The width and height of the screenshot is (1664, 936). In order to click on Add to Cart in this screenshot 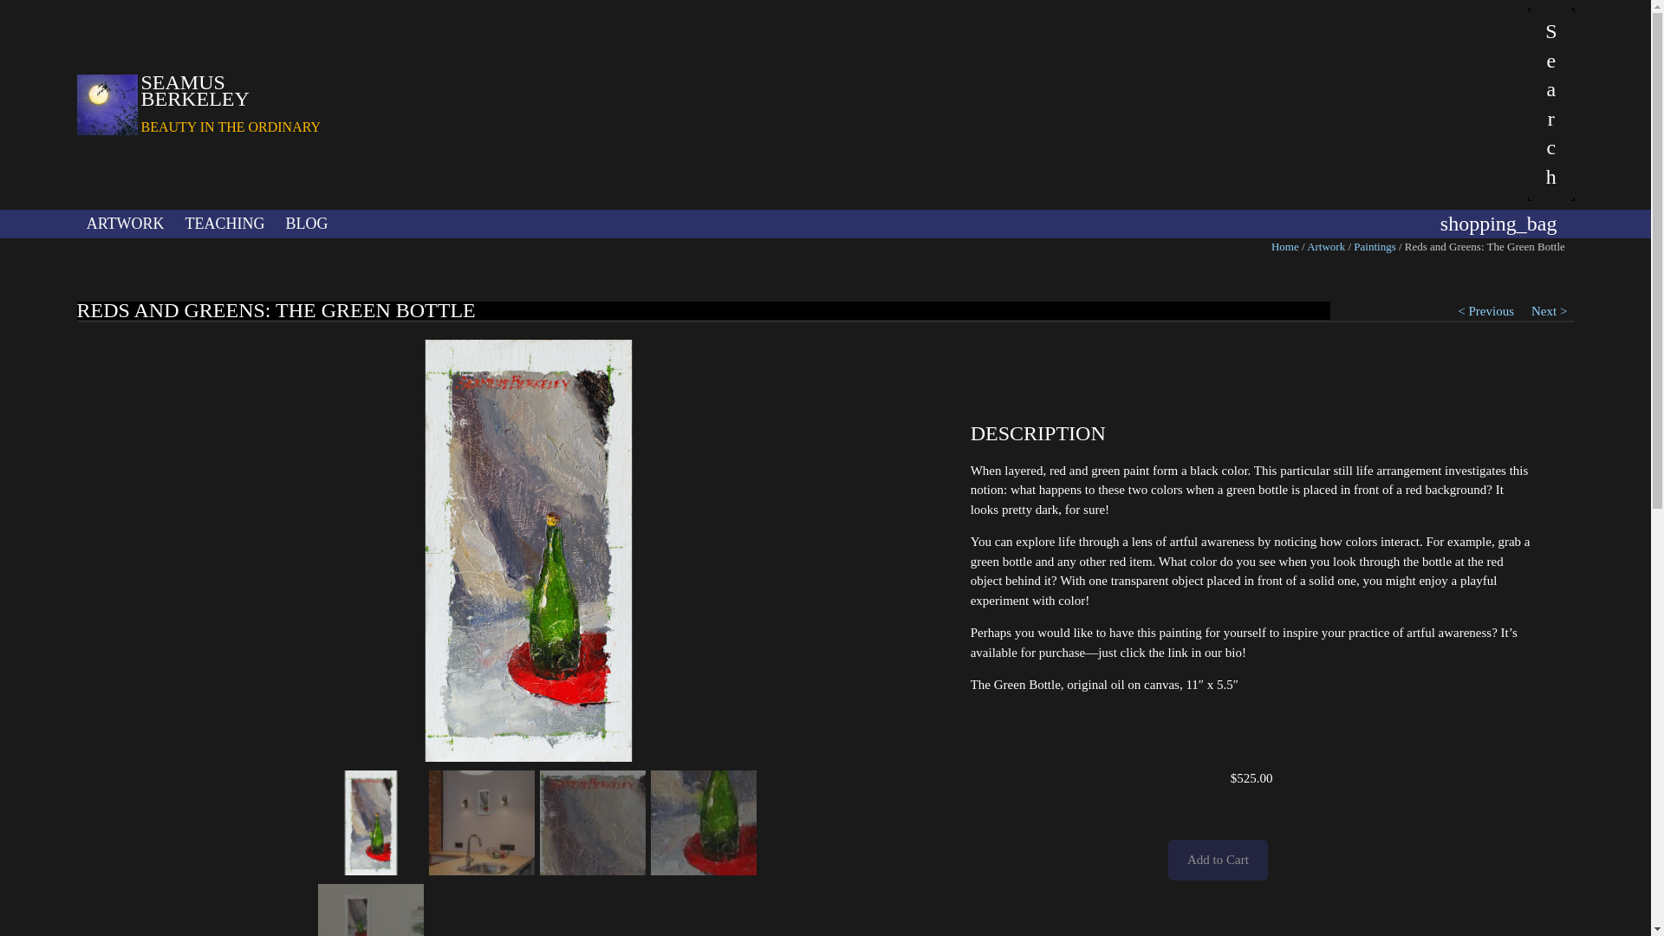, I will do `click(1218, 860)`.